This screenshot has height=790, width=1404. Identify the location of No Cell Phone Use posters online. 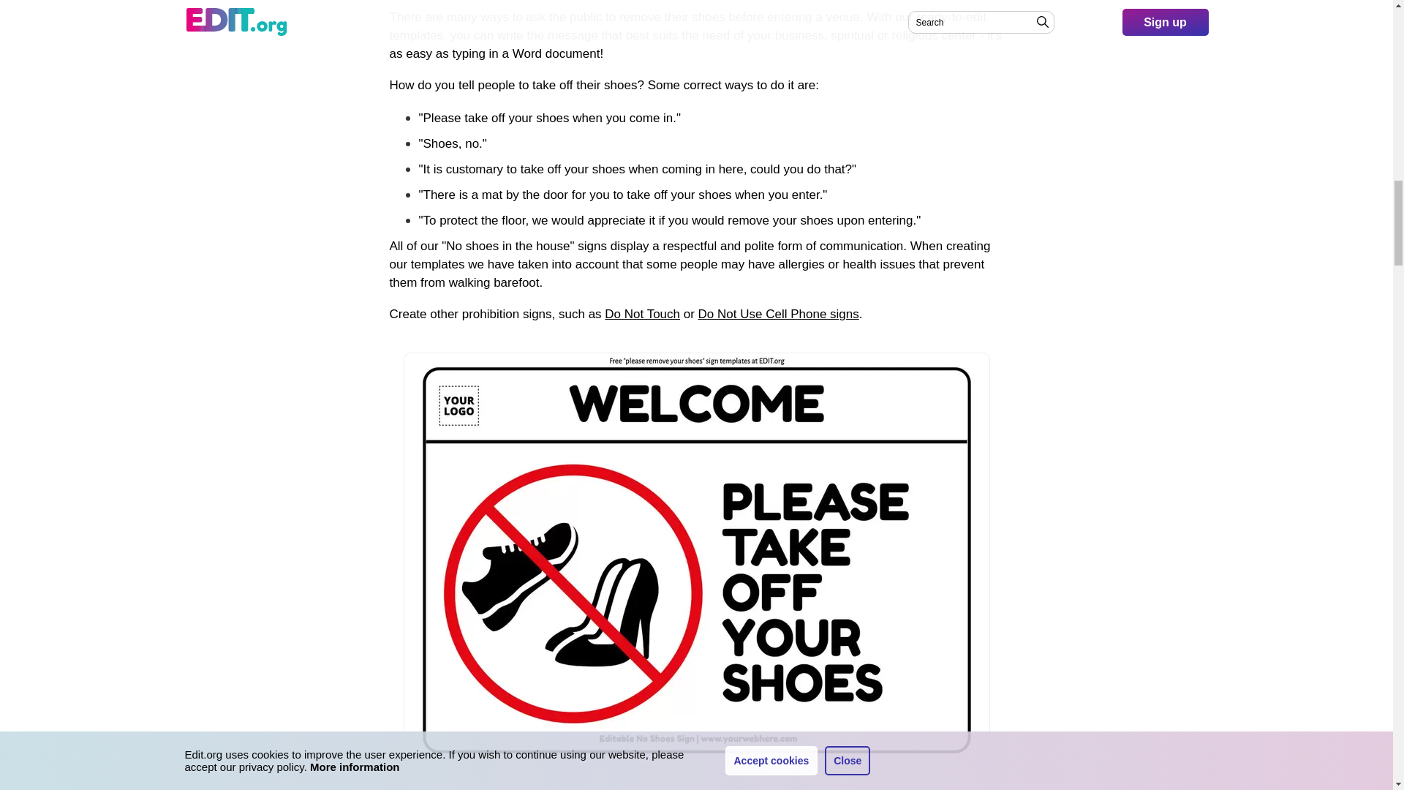
(778, 314).